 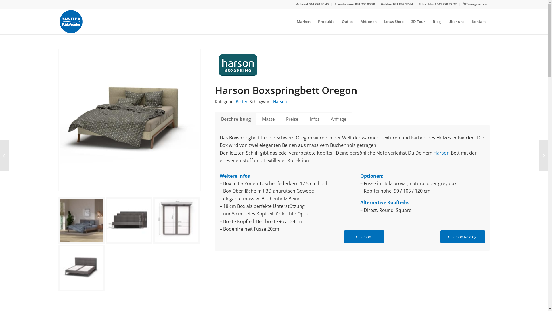 I want to click on Outlet, so click(x=347, y=22).